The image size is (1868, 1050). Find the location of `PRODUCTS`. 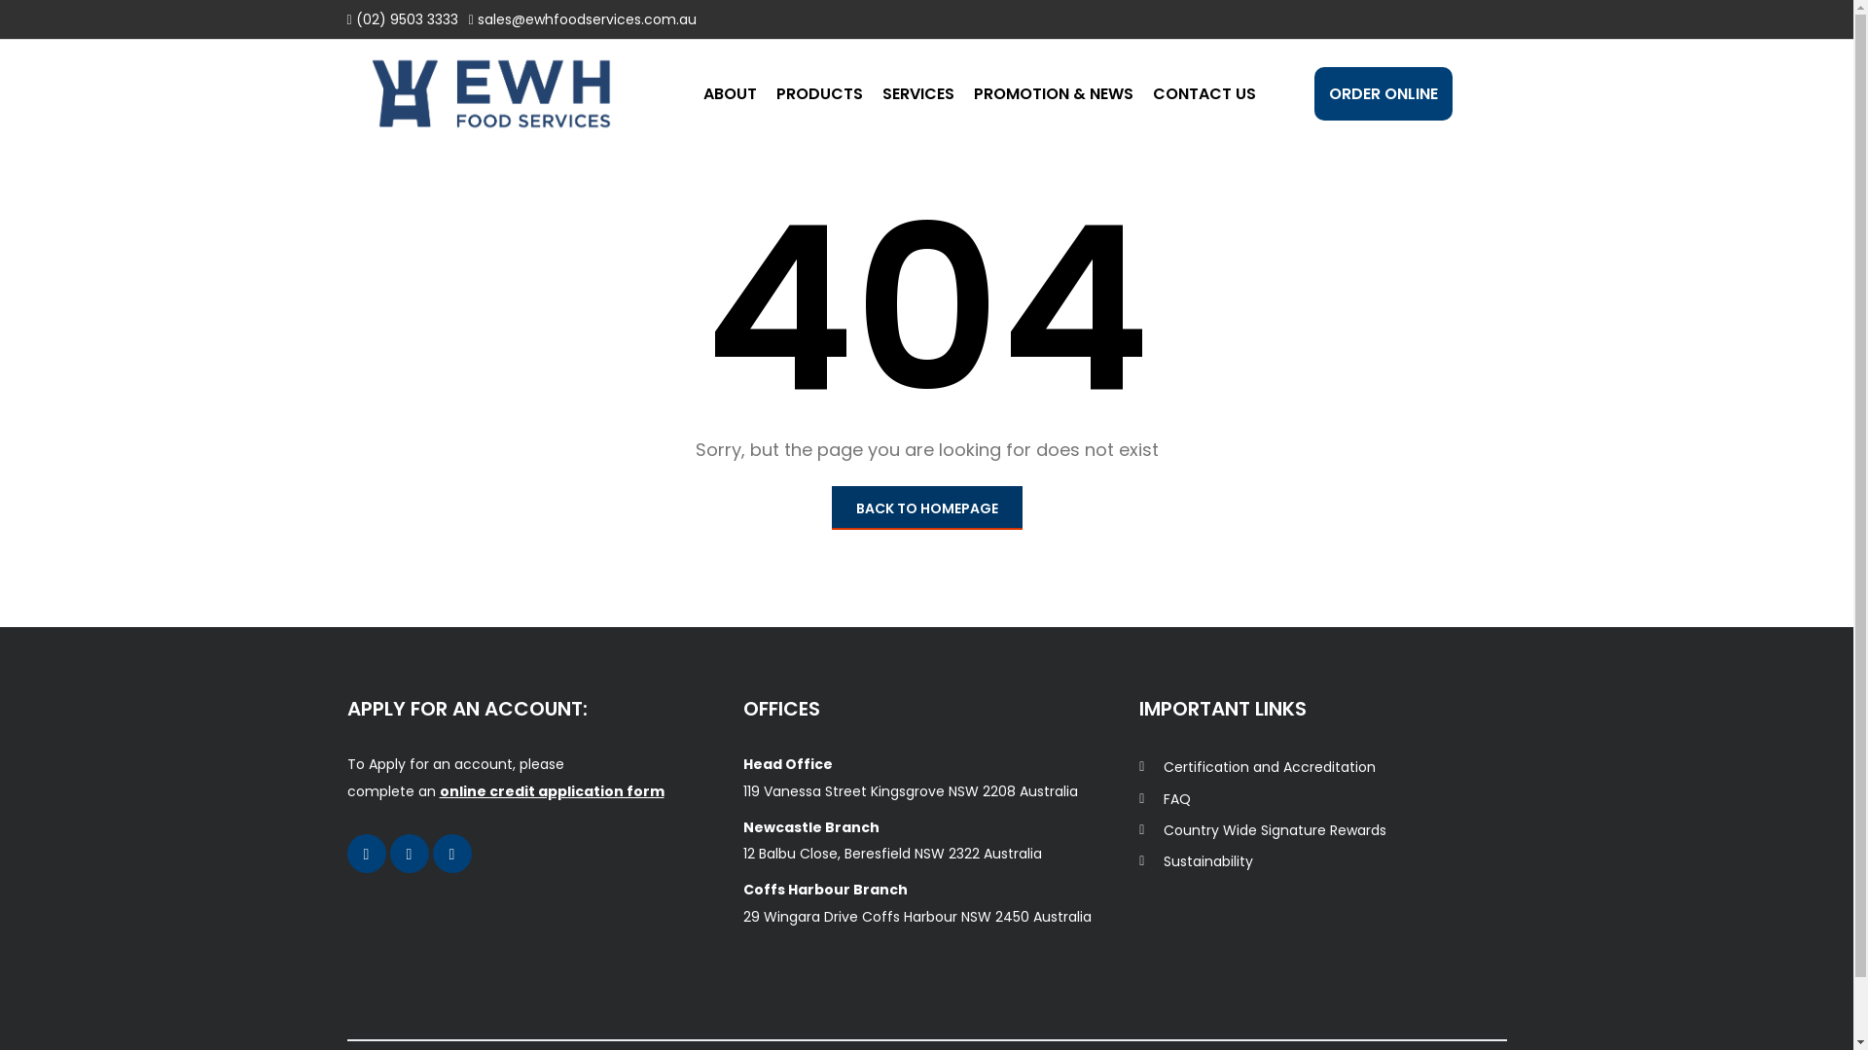

PRODUCTS is located at coordinates (819, 93).